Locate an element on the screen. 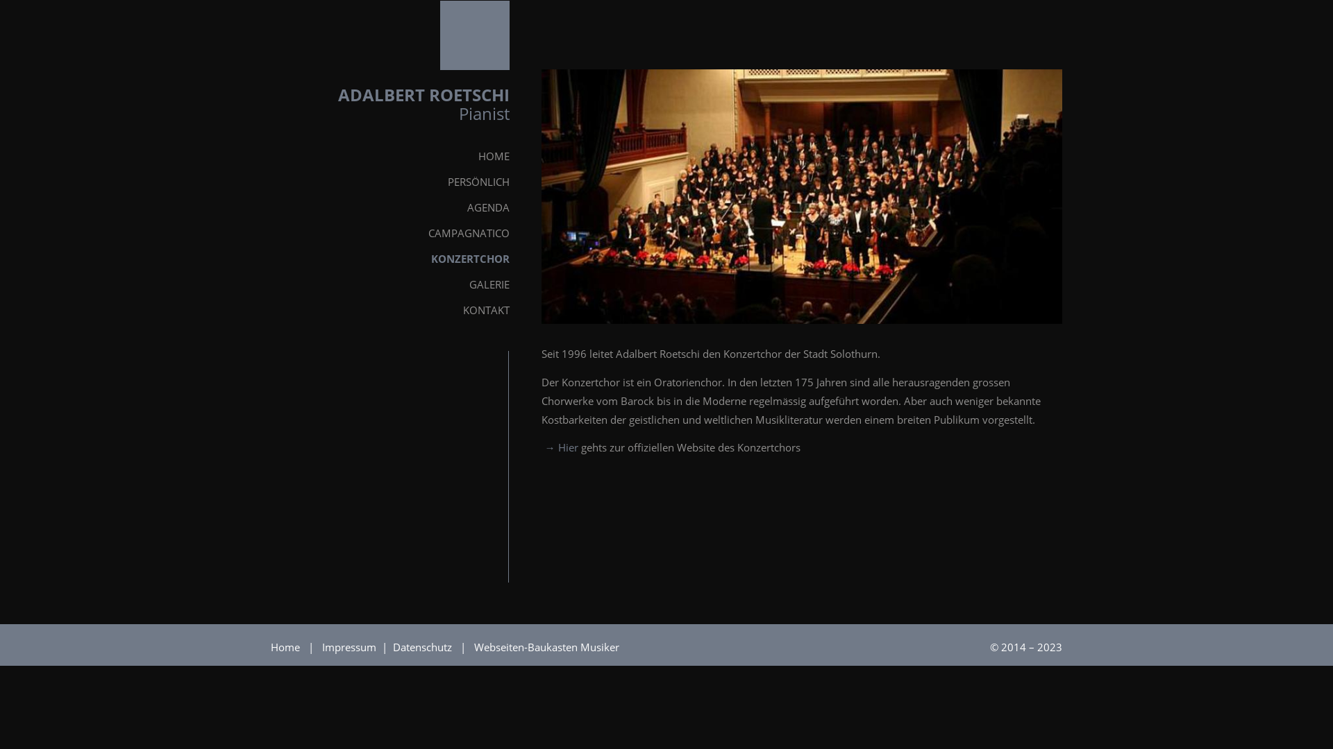  Datenschutz is located at coordinates (424, 647).